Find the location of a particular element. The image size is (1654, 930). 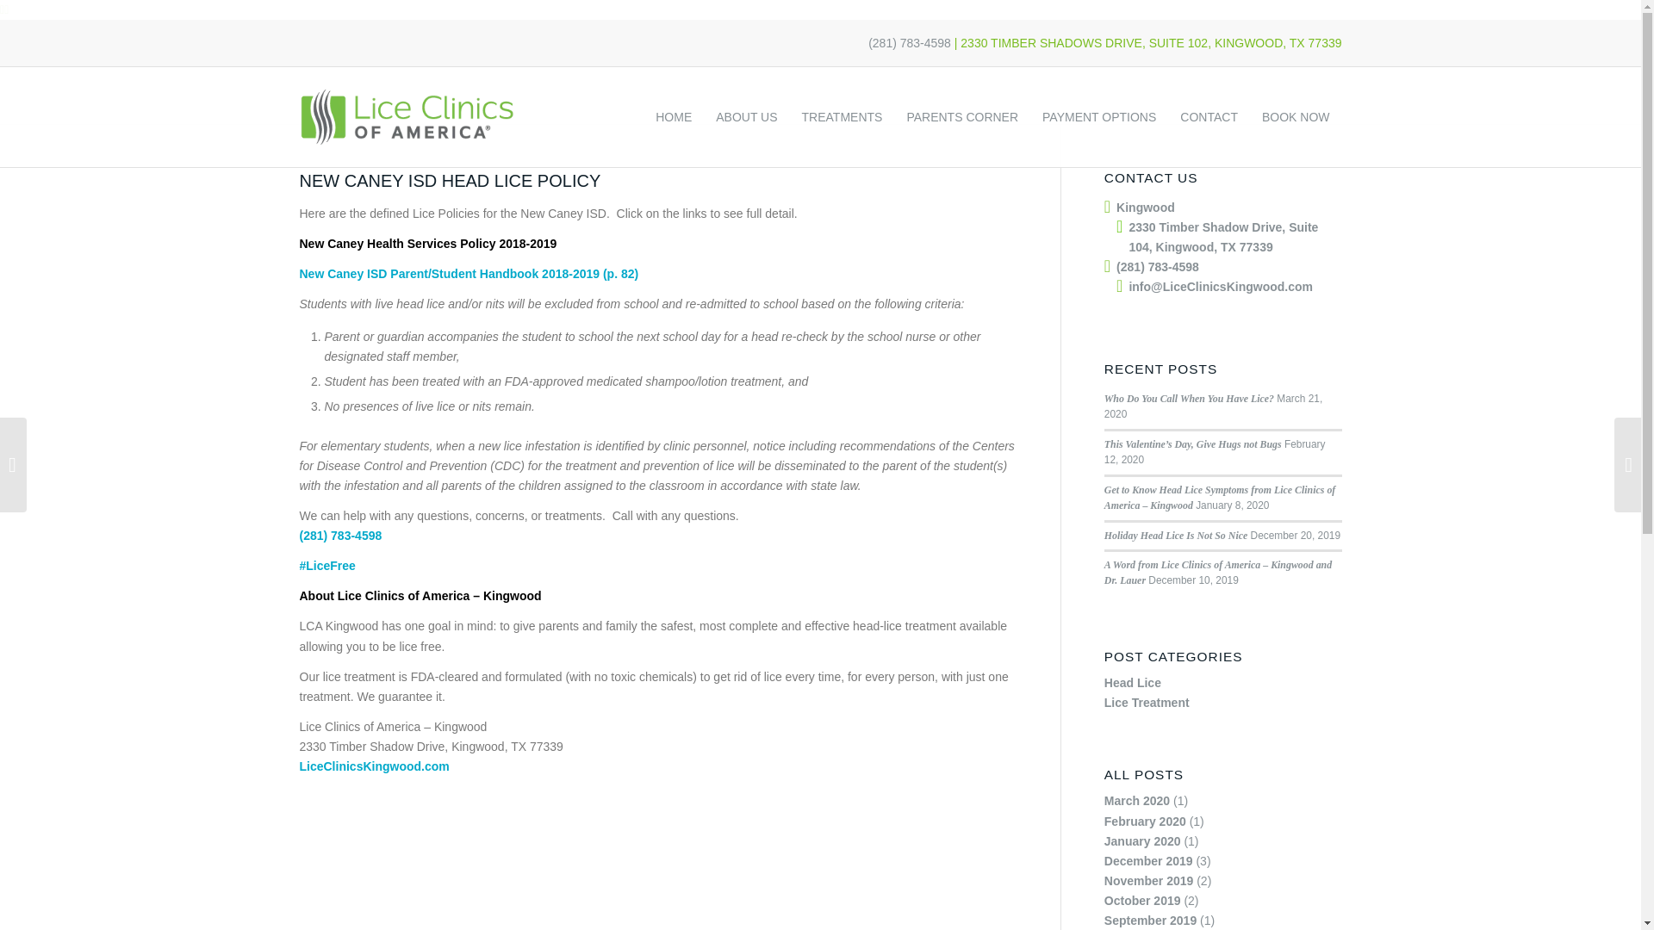

March 2020 is located at coordinates (1137, 801).